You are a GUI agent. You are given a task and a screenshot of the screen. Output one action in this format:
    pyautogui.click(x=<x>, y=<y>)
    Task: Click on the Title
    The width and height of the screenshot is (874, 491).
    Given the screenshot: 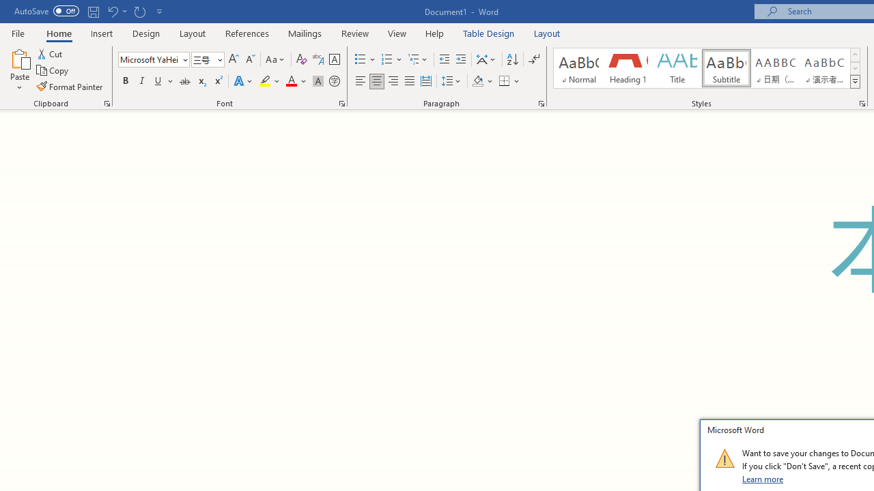 What is the action you would take?
    pyautogui.click(x=677, y=68)
    